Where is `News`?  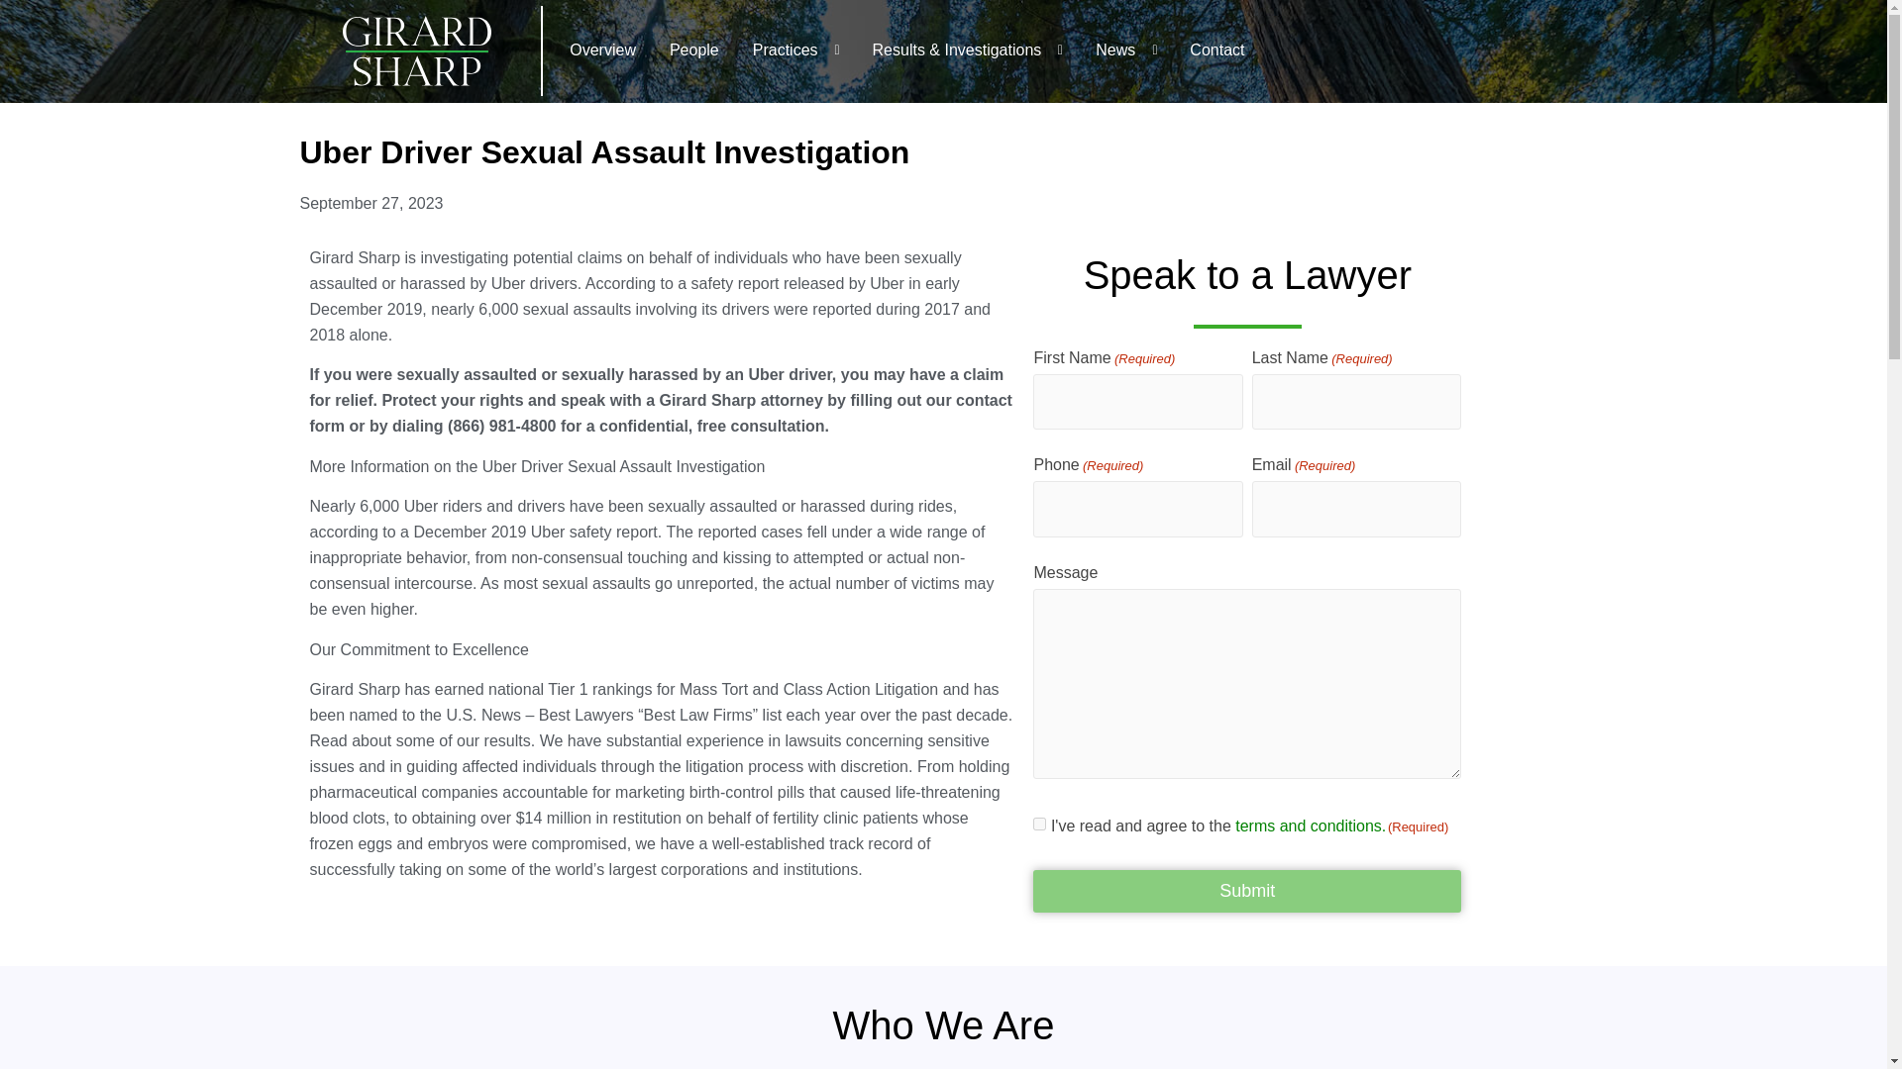
News is located at coordinates (1109, 49).